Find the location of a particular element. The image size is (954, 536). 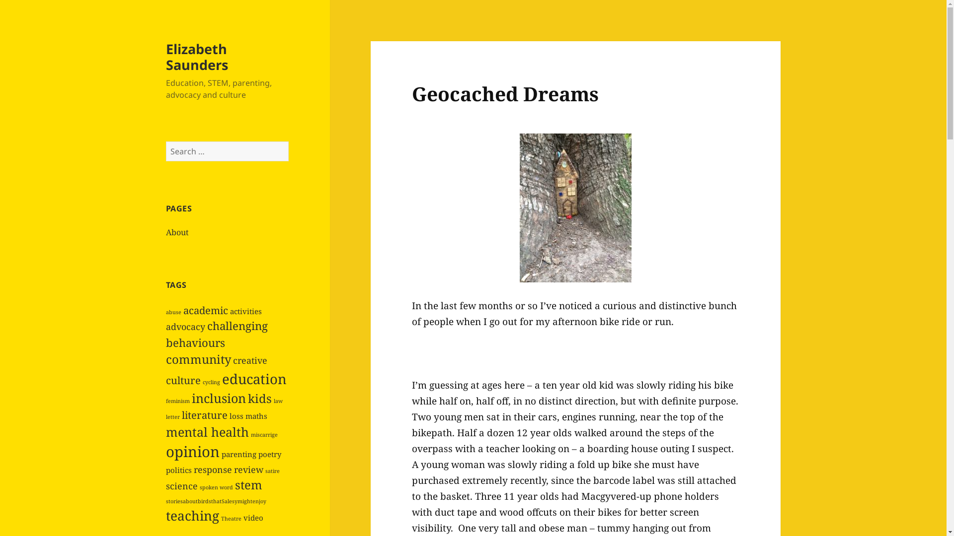

advocacy is located at coordinates (186, 327).